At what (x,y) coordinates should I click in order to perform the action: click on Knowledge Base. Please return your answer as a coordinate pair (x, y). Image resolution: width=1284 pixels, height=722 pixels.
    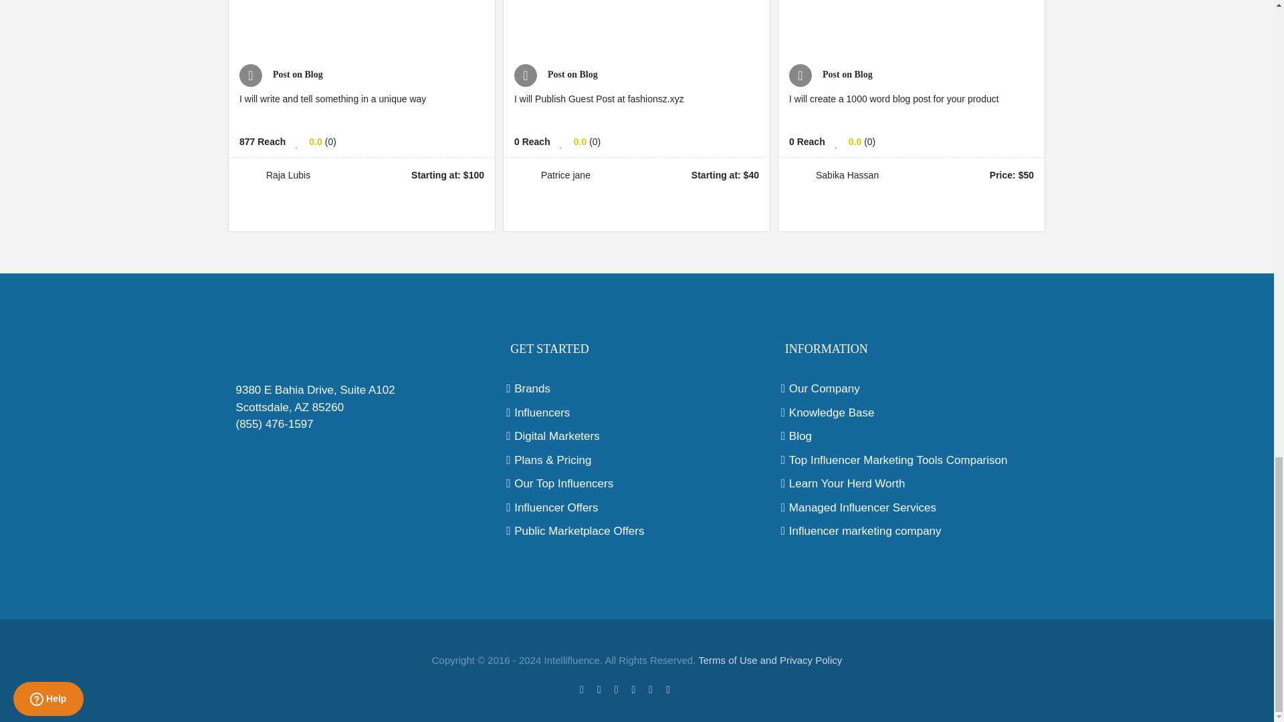
    Looking at the image, I should click on (912, 412).